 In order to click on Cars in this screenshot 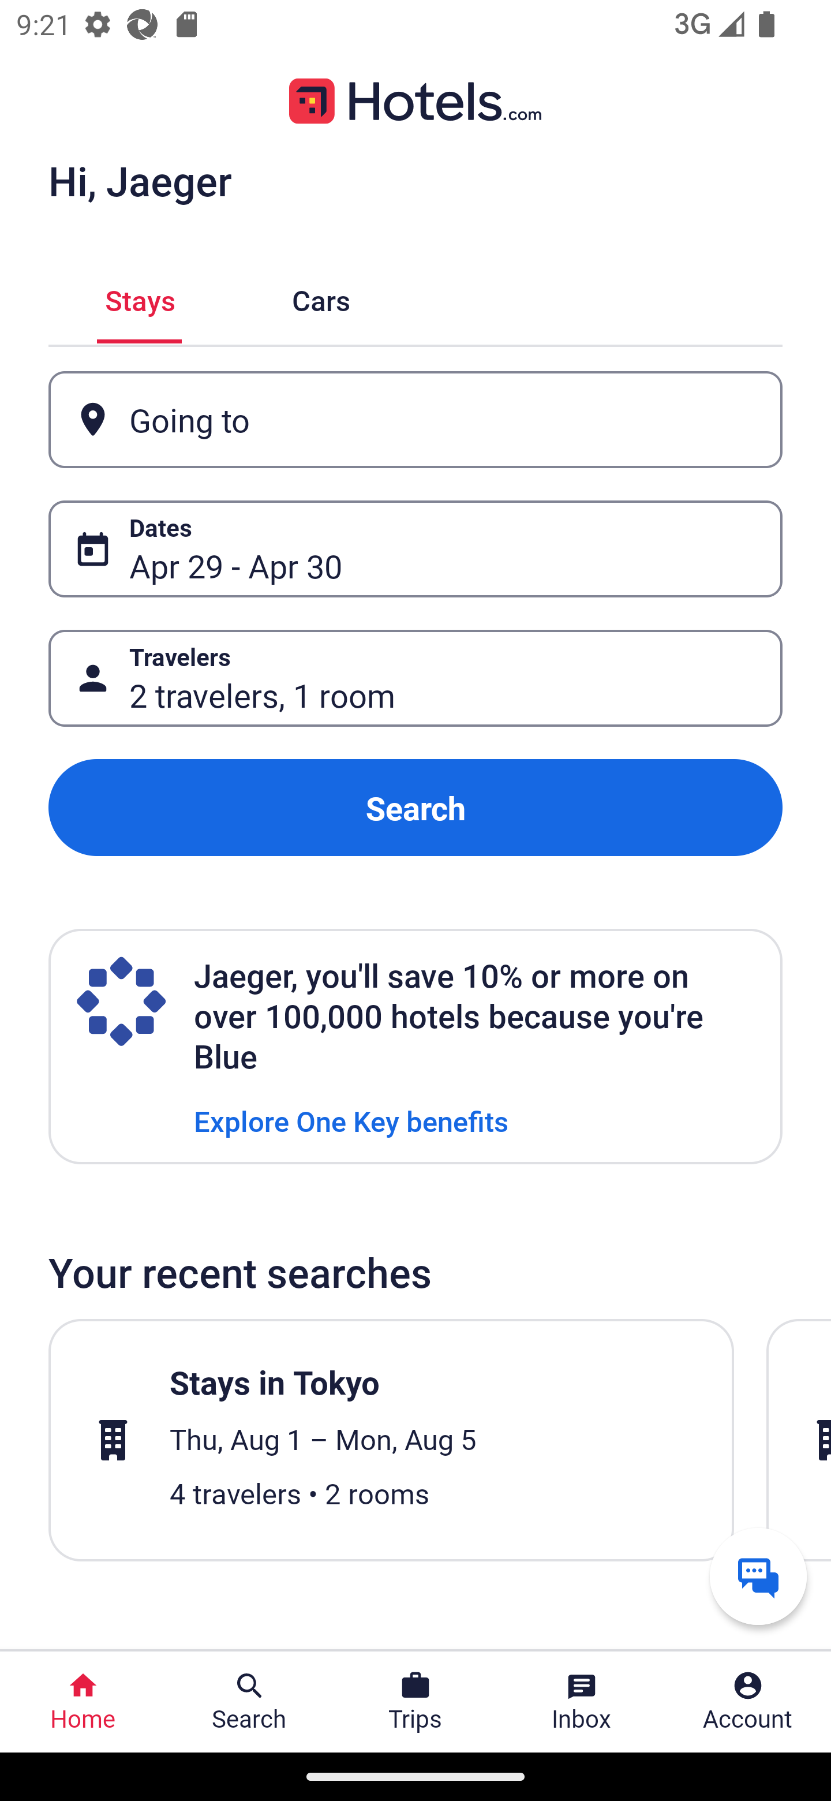, I will do `click(321, 298)`.